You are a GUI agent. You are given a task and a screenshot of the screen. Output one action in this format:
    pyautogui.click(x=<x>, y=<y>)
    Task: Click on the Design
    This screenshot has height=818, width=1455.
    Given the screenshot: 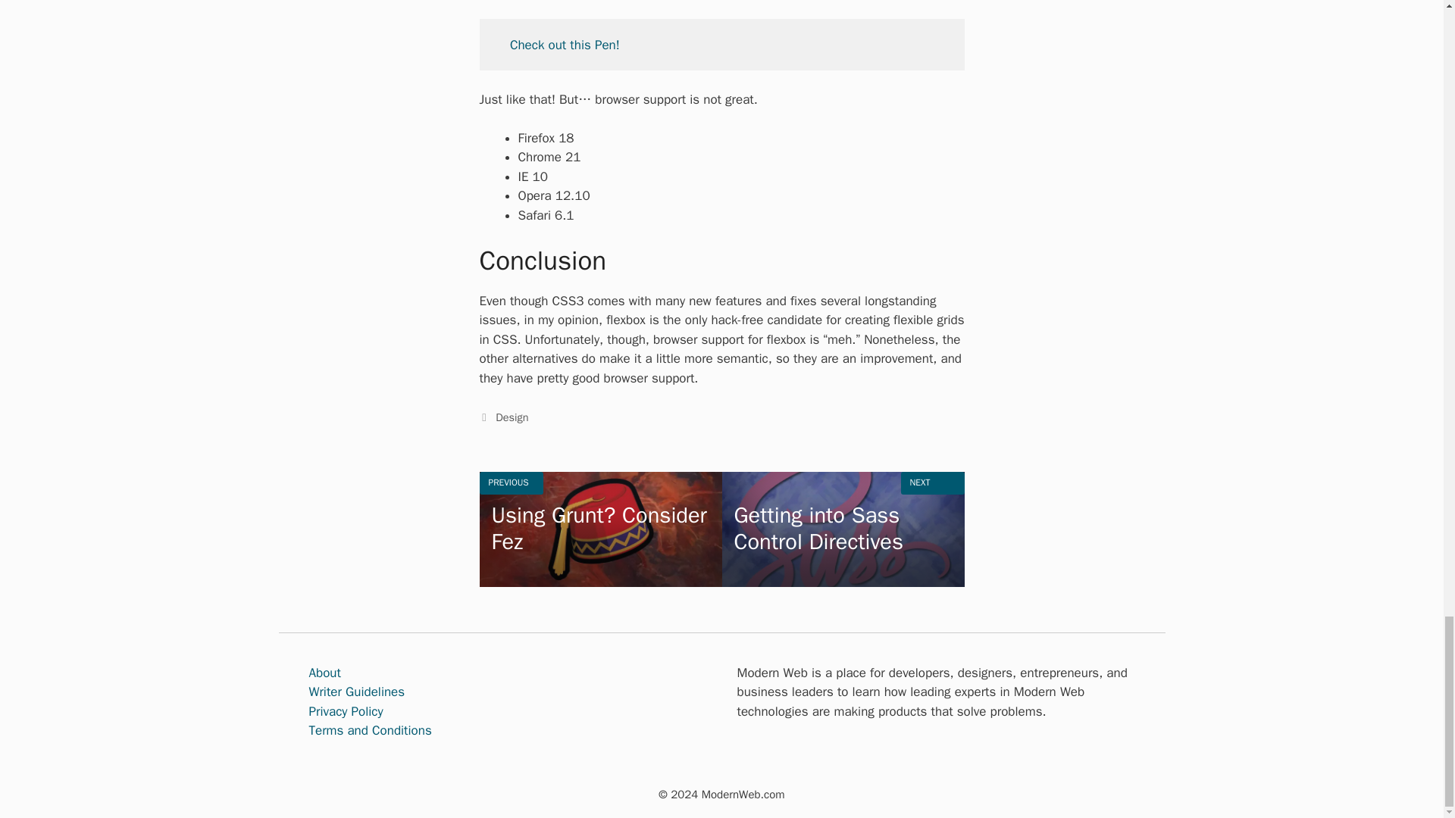 What is the action you would take?
    pyautogui.click(x=357, y=692)
    